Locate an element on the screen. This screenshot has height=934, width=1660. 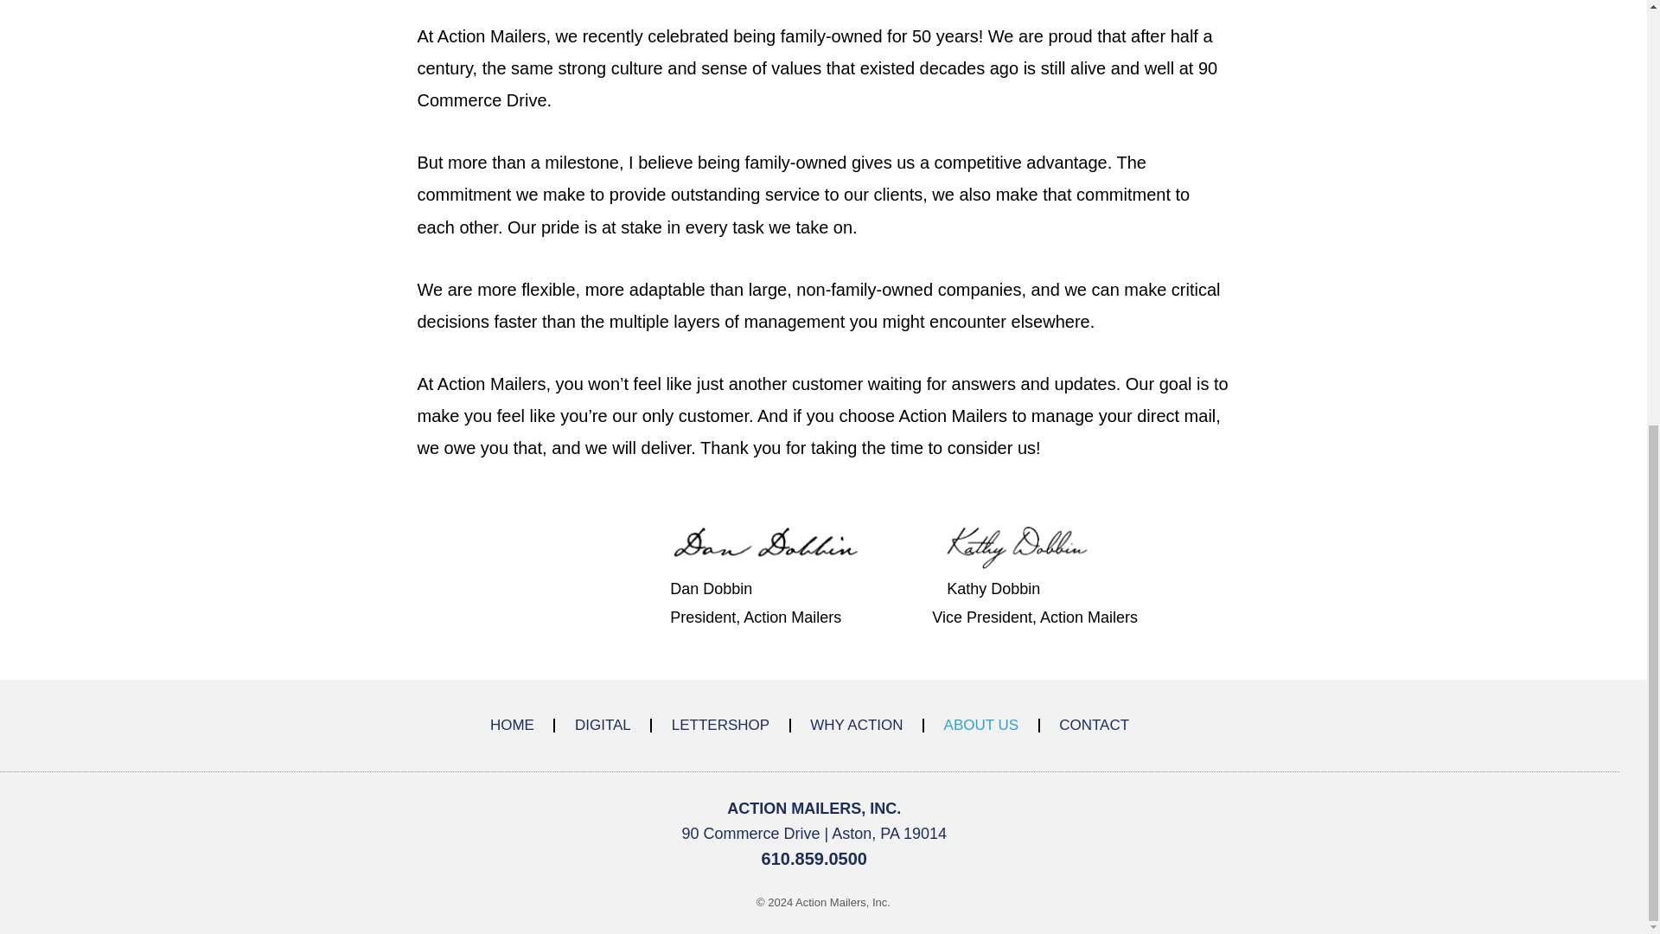
WHY ACTION is located at coordinates (856, 725).